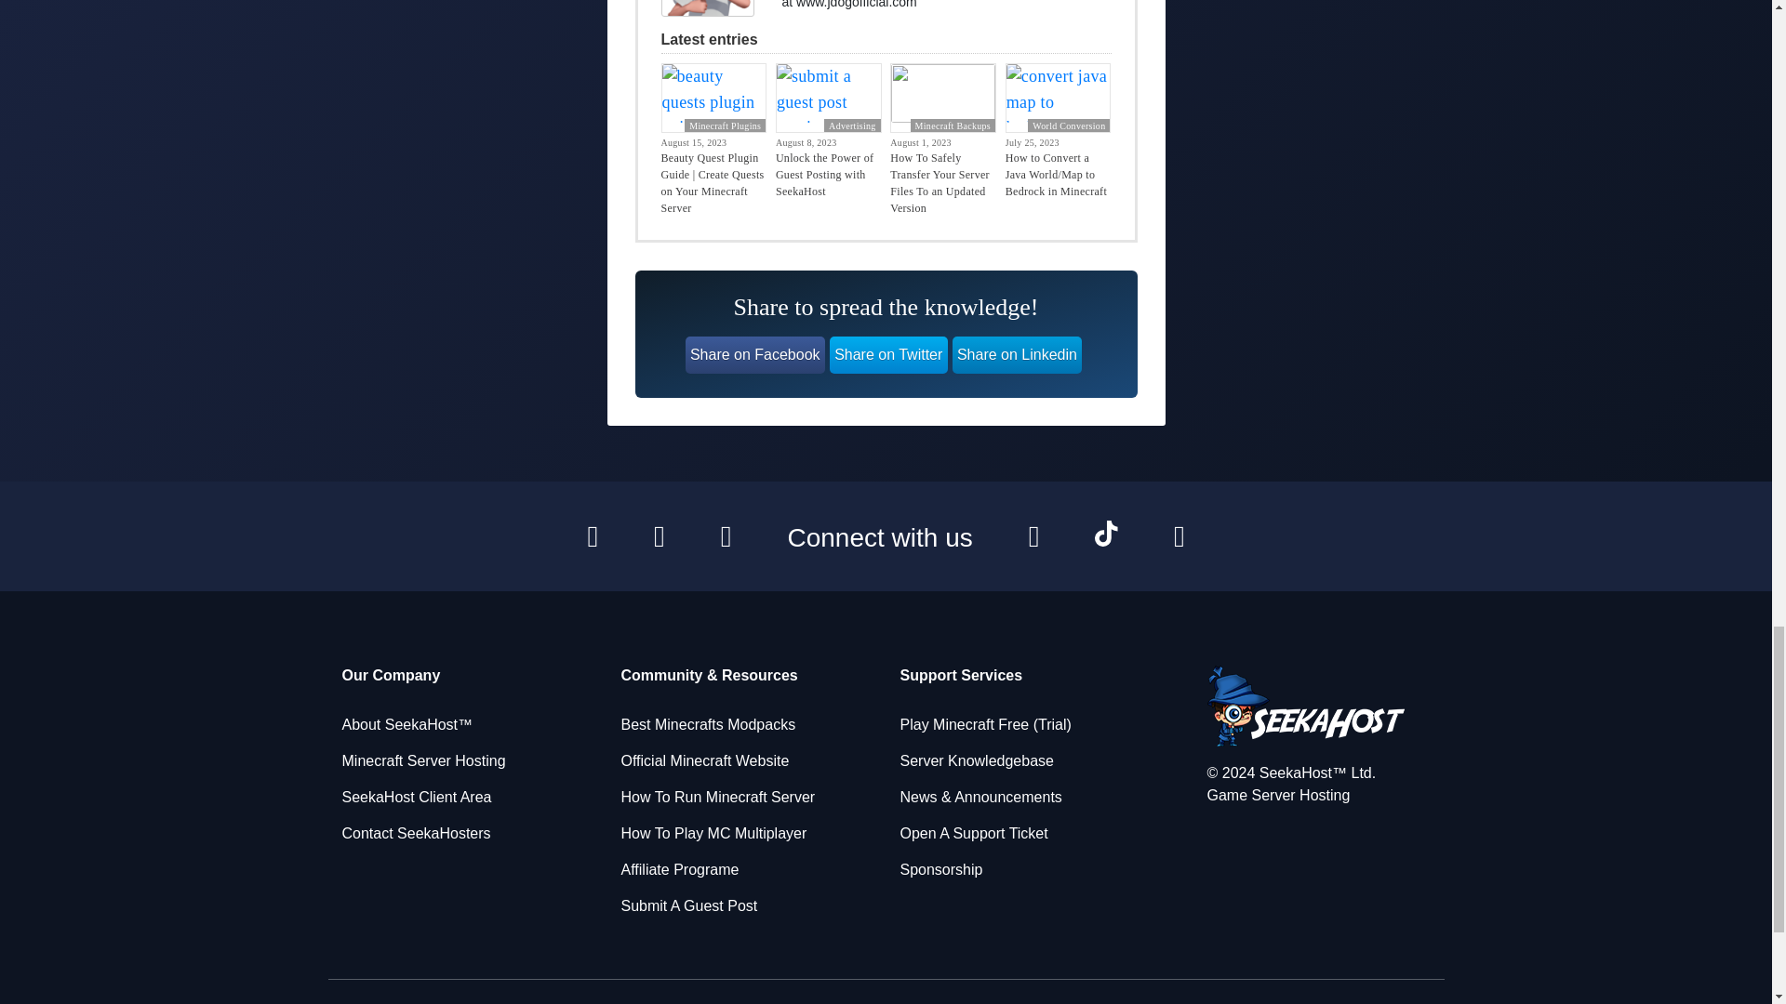  I want to click on Share on Facebook, so click(755, 354).